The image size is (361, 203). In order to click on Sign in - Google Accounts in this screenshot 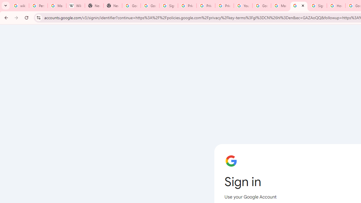, I will do `click(318, 6)`.